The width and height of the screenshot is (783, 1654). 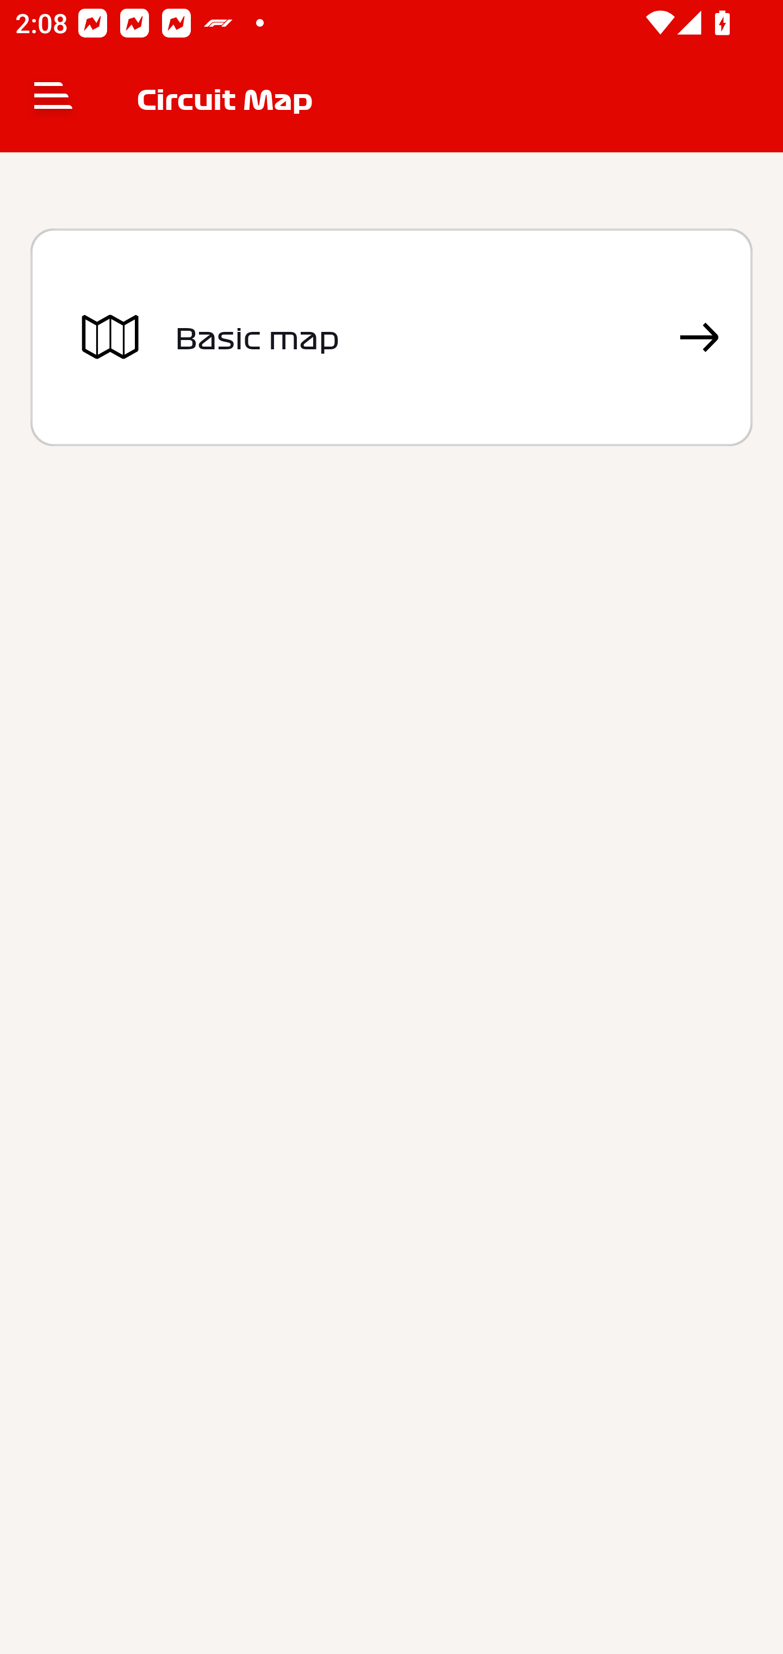 I want to click on Basic map, so click(x=391, y=337).